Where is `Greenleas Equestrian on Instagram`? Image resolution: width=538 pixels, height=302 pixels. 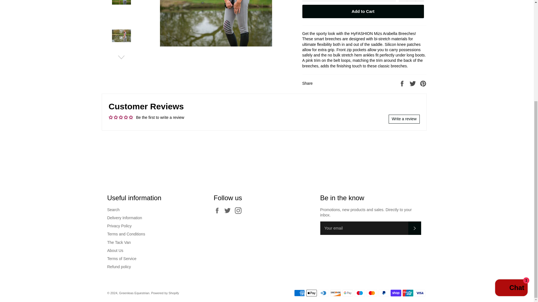 Greenleas Equestrian on Instagram is located at coordinates (239, 210).